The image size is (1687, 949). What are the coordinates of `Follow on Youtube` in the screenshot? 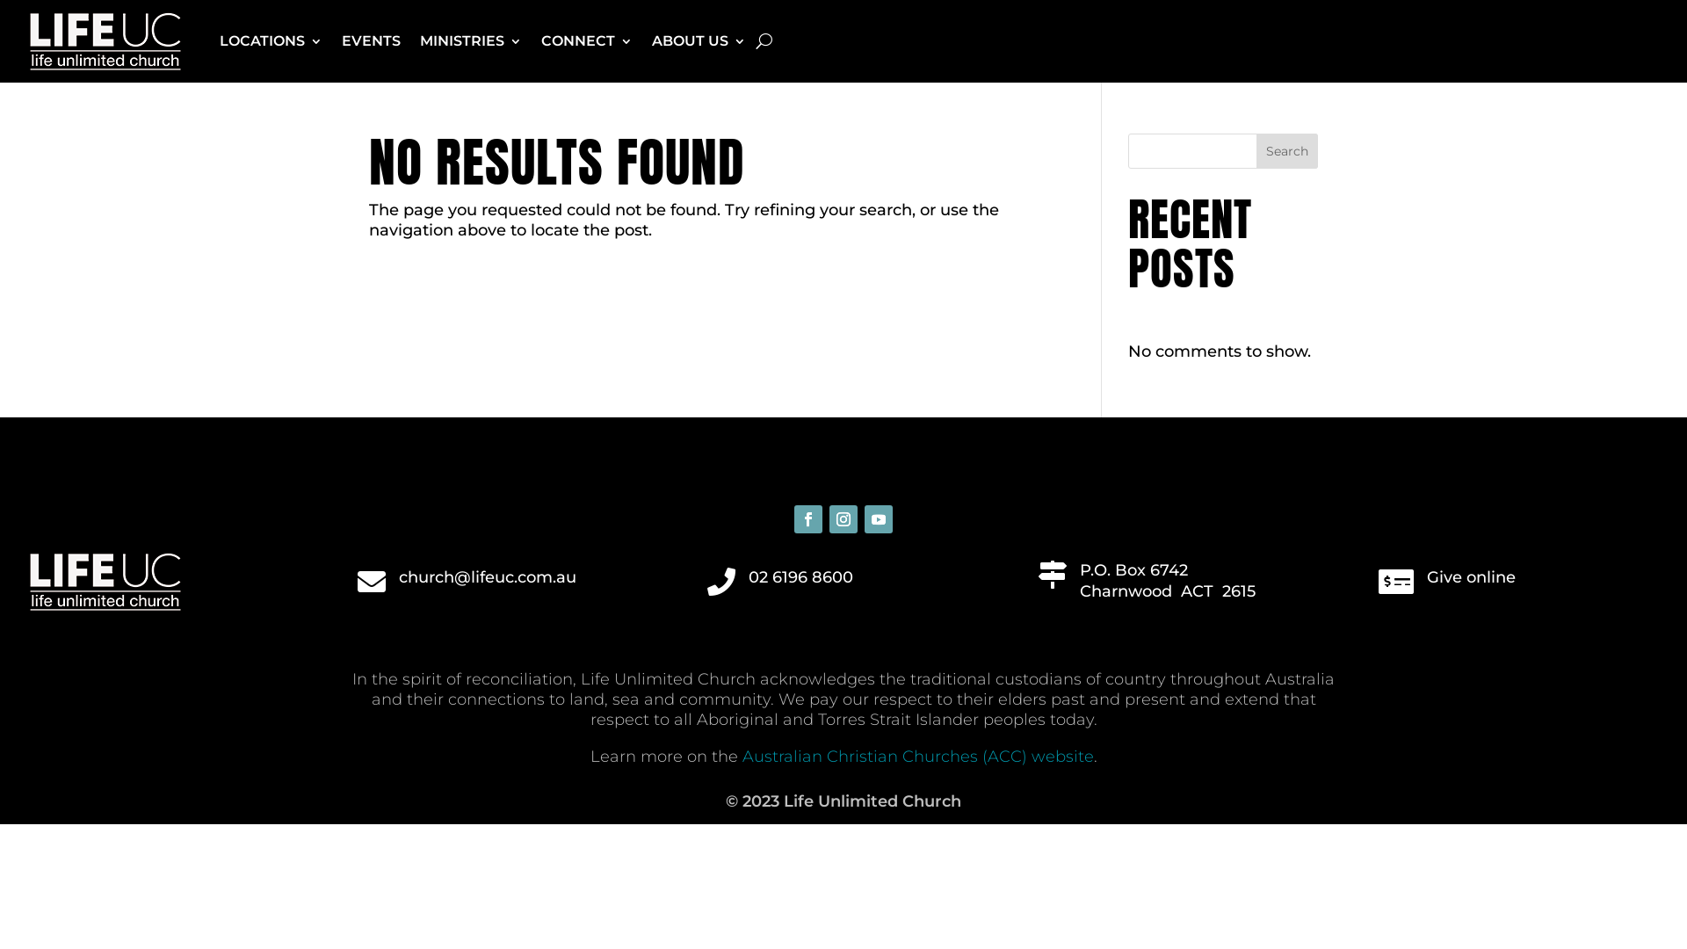 It's located at (879, 519).